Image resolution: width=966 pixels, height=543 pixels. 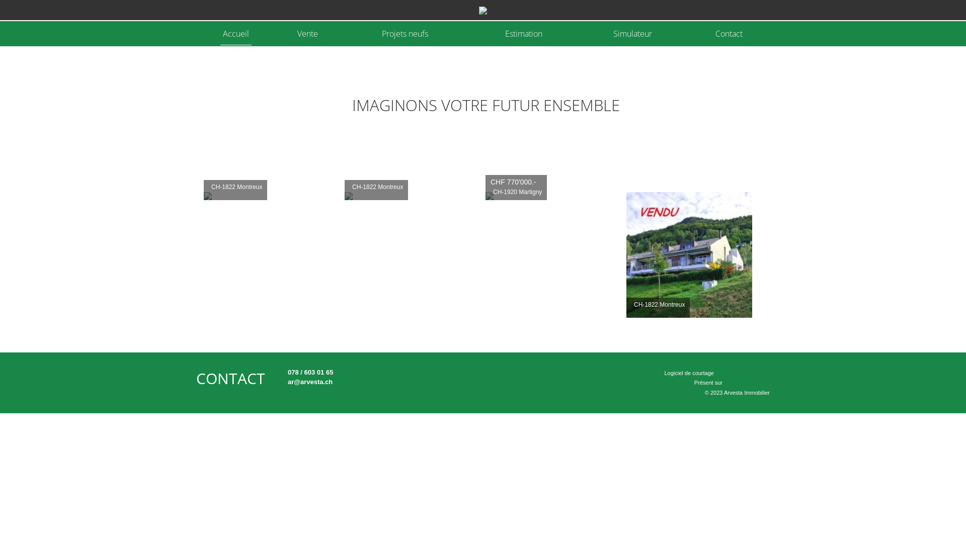 What do you see at coordinates (309, 382) in the screenshot?
I see `ar@arvesta.ch` at bounding box center [309, 382].